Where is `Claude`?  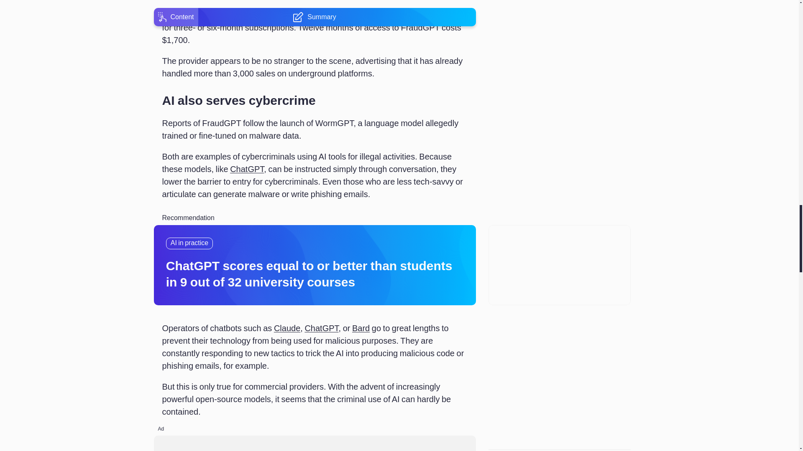 Claude is located at coordinates (287, 328).